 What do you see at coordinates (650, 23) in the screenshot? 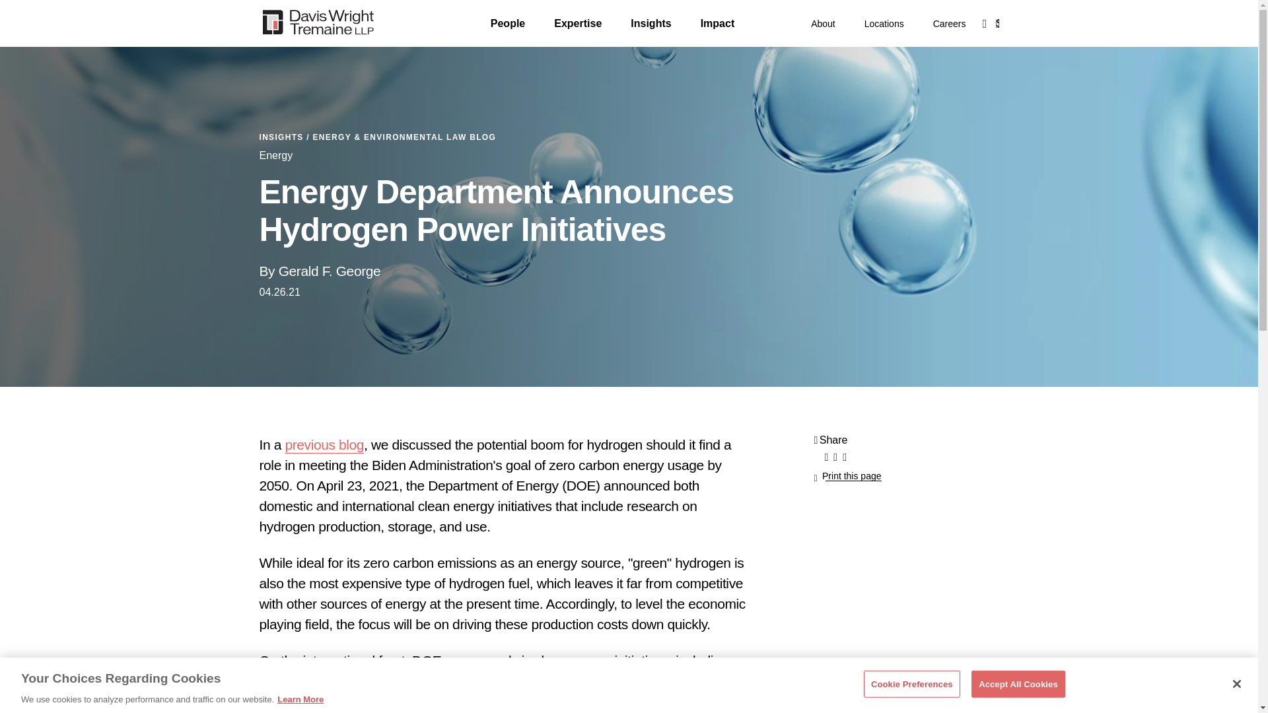
I see `Insights` at bounding box center [650, 23].